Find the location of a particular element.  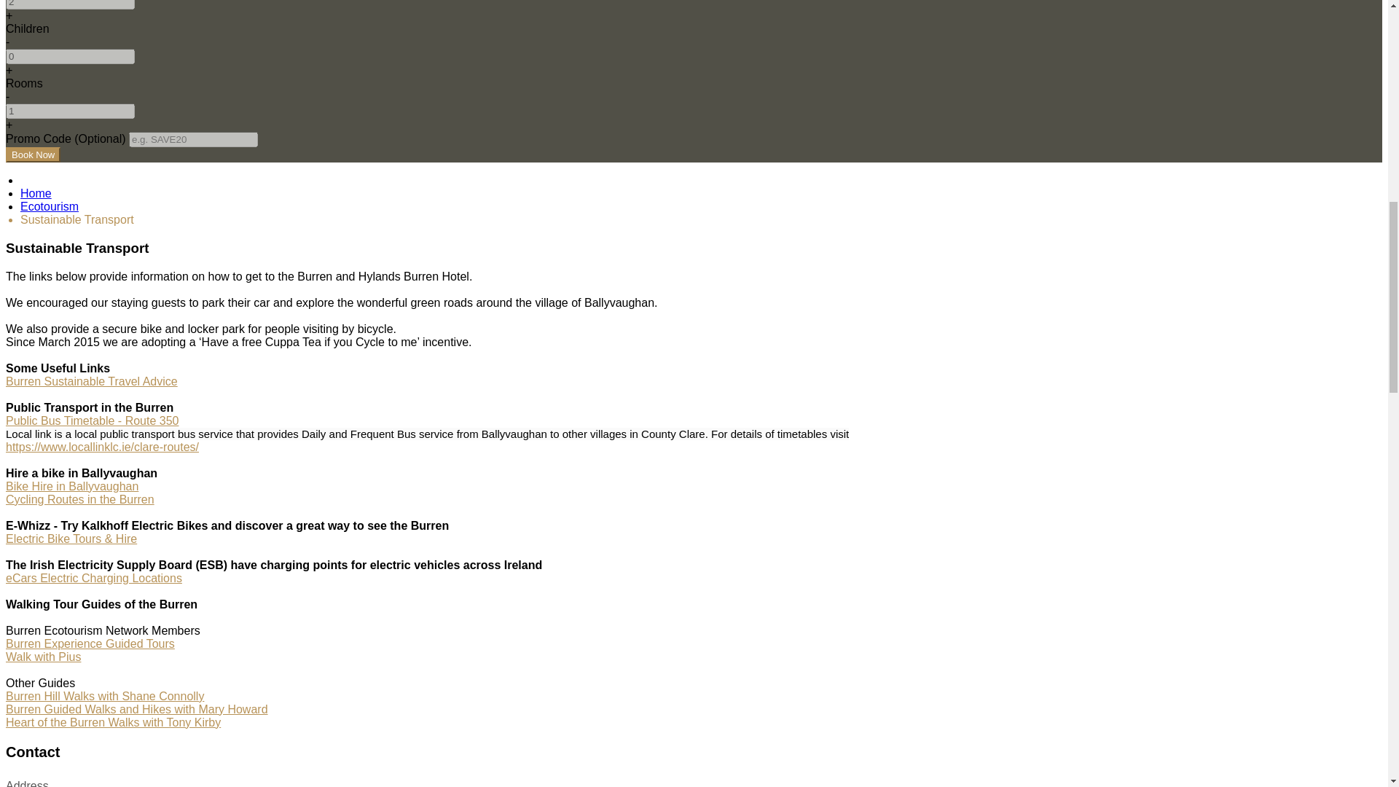

2 is located at coordinates (70, 4).